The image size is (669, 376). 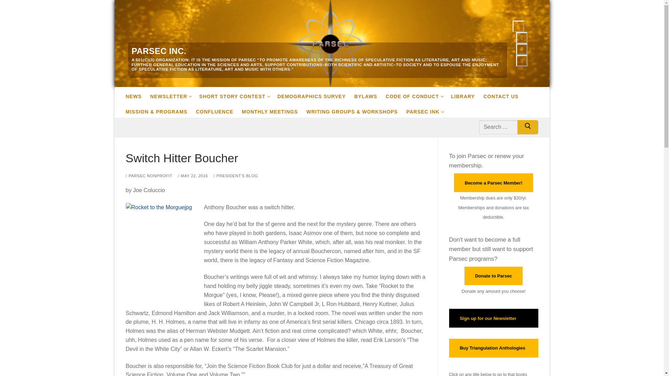 I want to click on CONTACT US, so click(x=504, y=94).